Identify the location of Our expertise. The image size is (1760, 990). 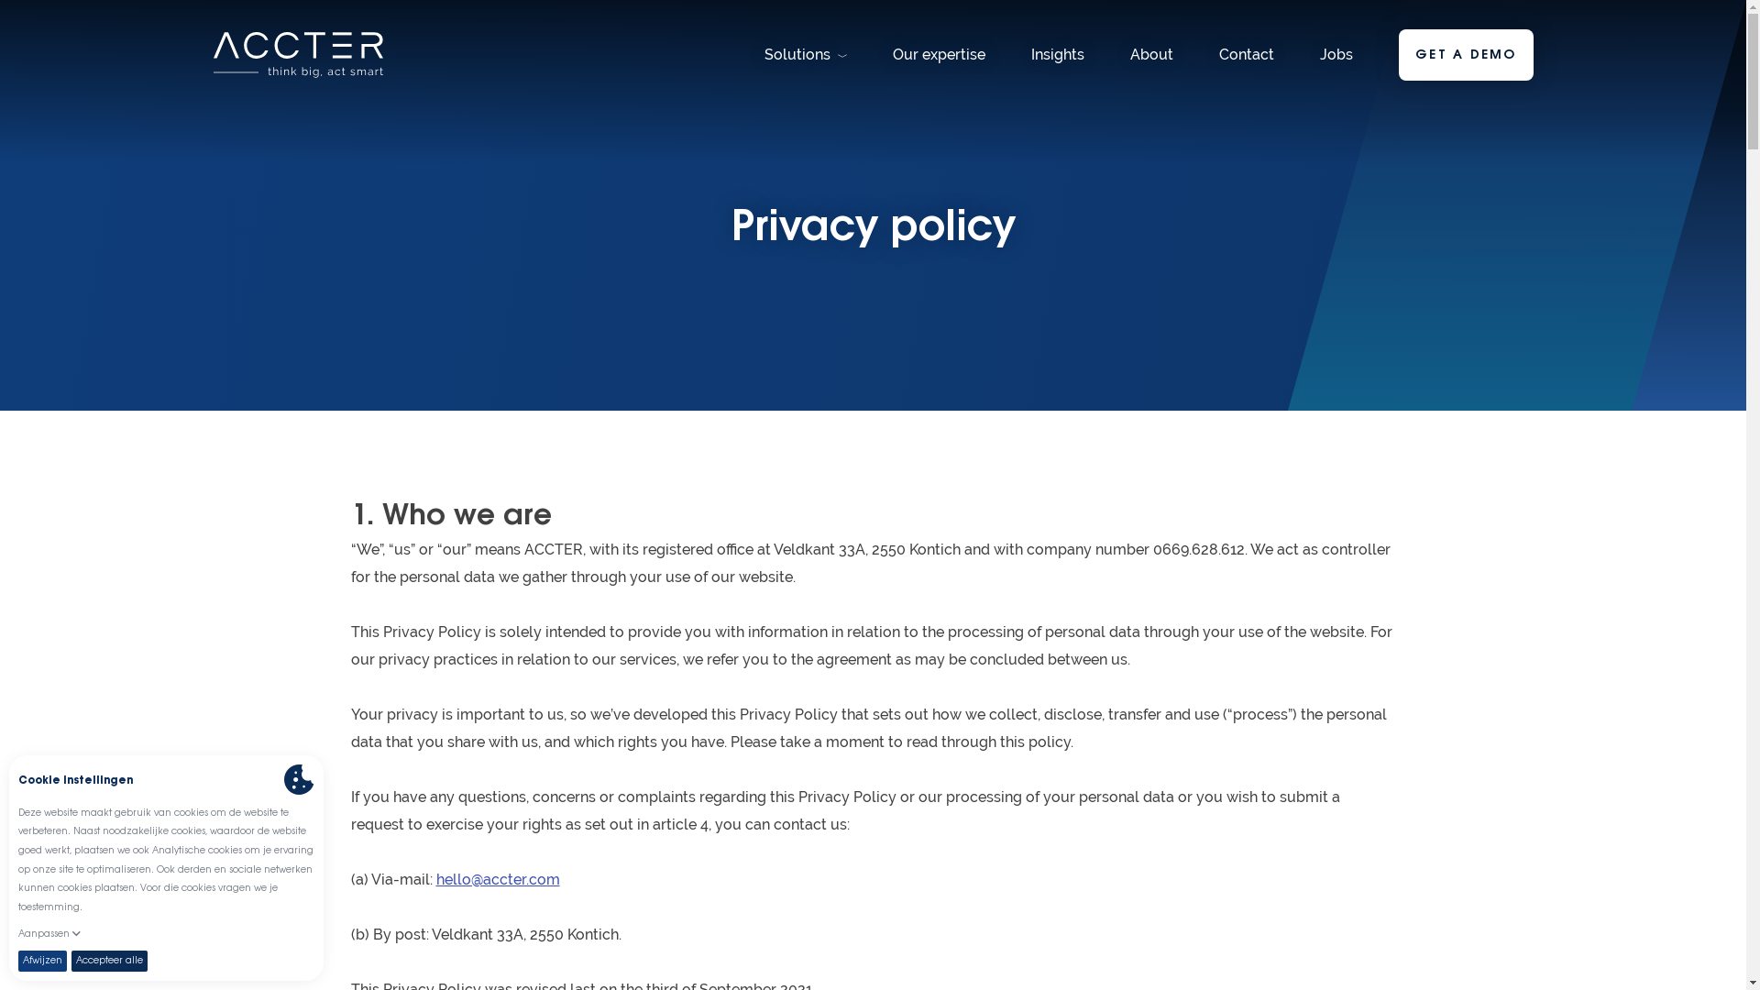
(939, 55).